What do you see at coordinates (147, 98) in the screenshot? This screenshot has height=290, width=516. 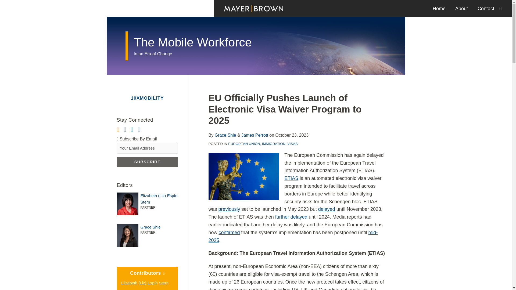 I see `10XMOBILITY` at bounding box center [147, 98].